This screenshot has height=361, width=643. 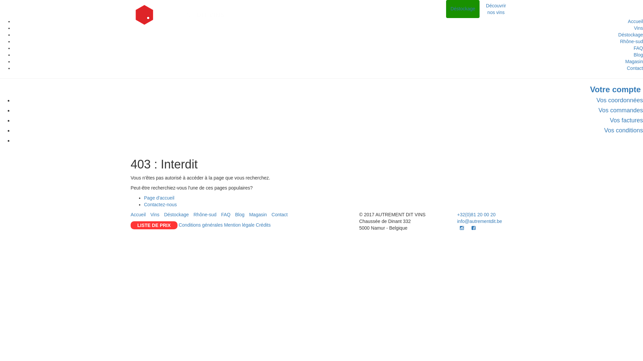 I want to click on Contactez-nous, so click(x=160, y=205).